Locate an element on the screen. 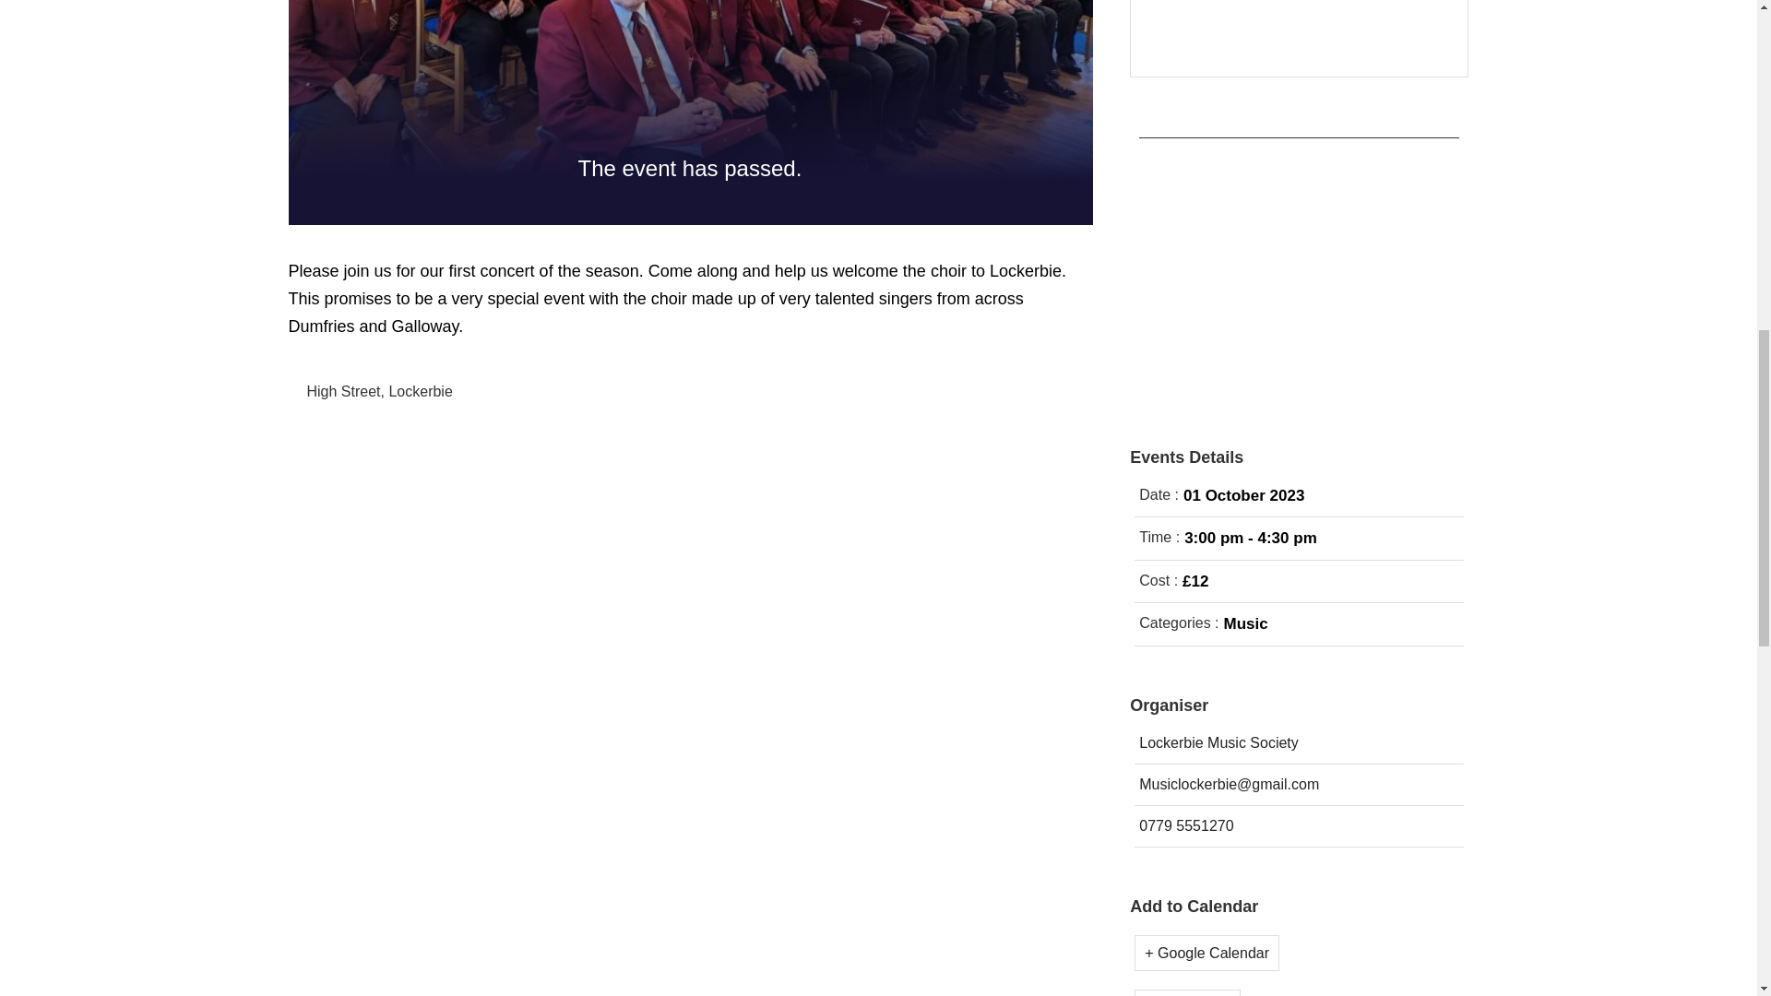 Image resolution: width=1771 pixels, height=996 pixels. Music is located at coordinates (1245, 623).